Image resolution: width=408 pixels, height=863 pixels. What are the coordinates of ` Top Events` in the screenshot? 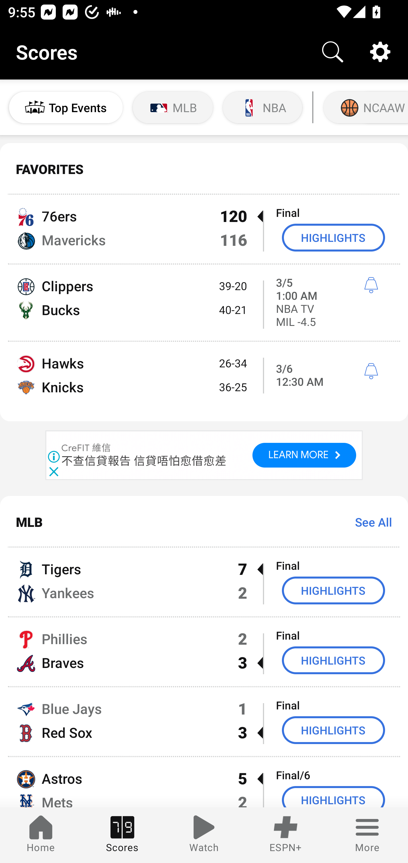 It's located at (66, 107).